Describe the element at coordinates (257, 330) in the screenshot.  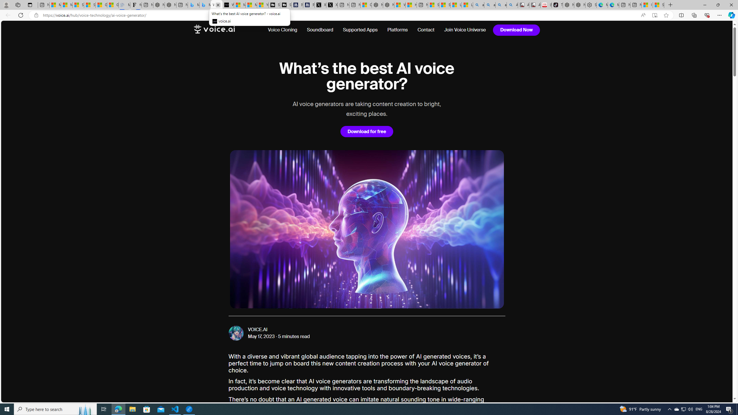
I see `VOICE.AI` at that location.